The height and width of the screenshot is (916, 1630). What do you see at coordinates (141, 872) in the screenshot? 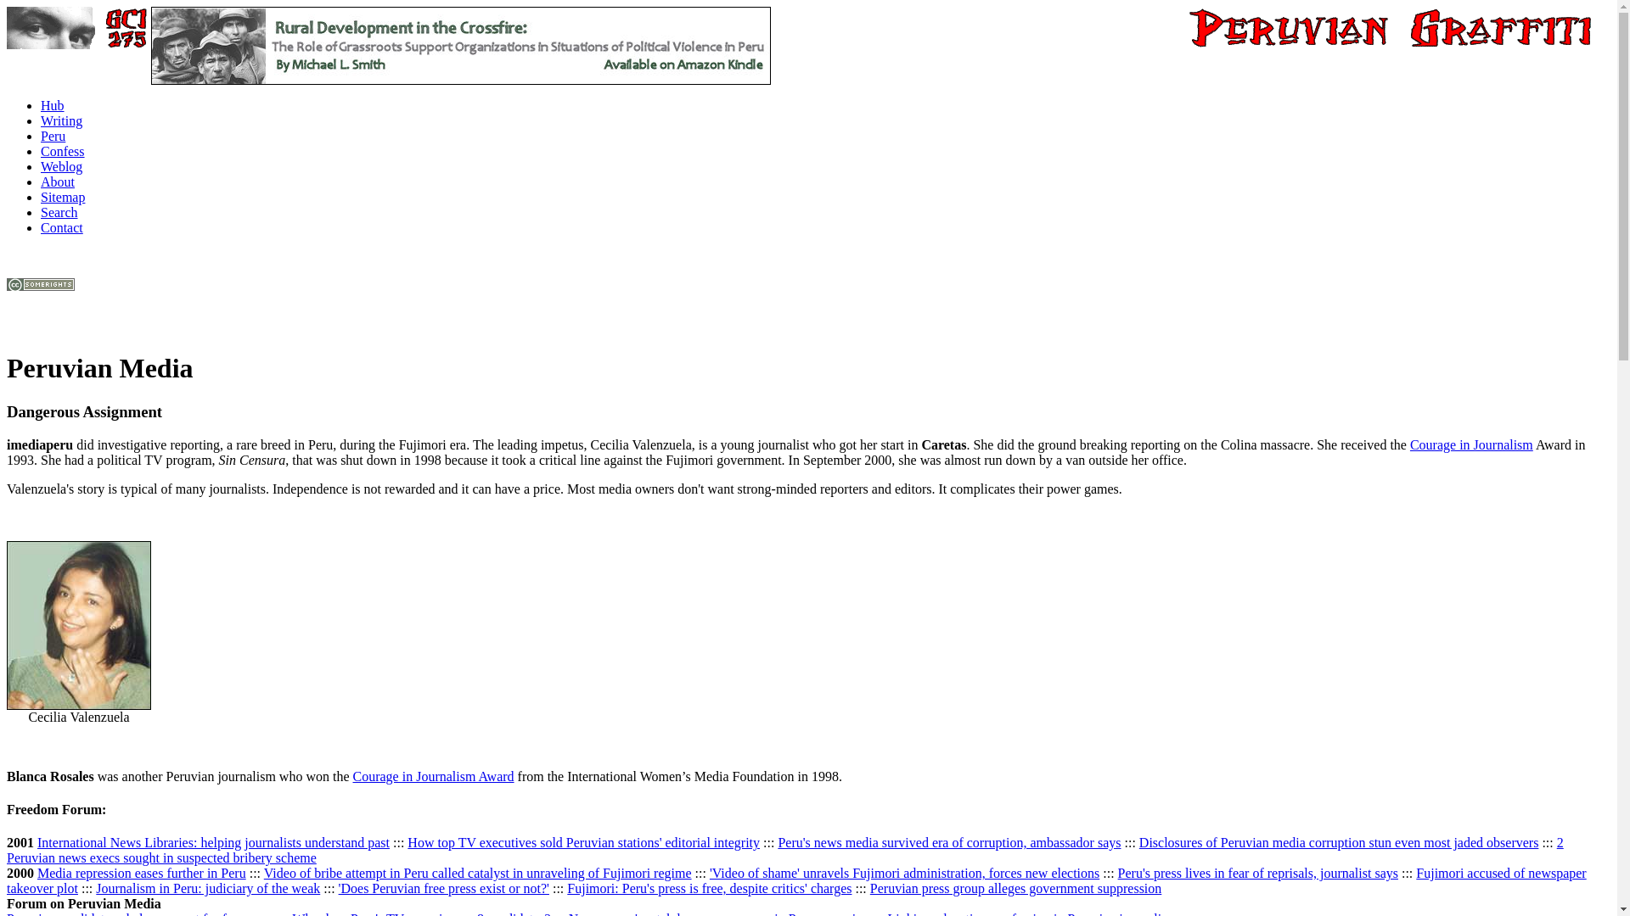
I see `12.07.00` at bounding box center [141, 872].